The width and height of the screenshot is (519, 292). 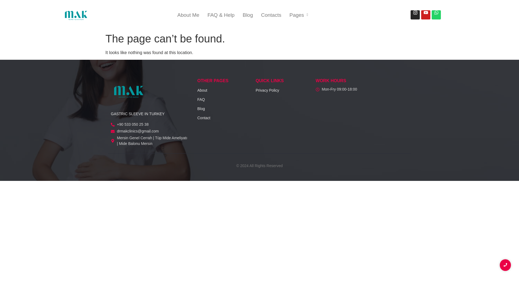 I want to click on About Me, so click(x=188, y=15).